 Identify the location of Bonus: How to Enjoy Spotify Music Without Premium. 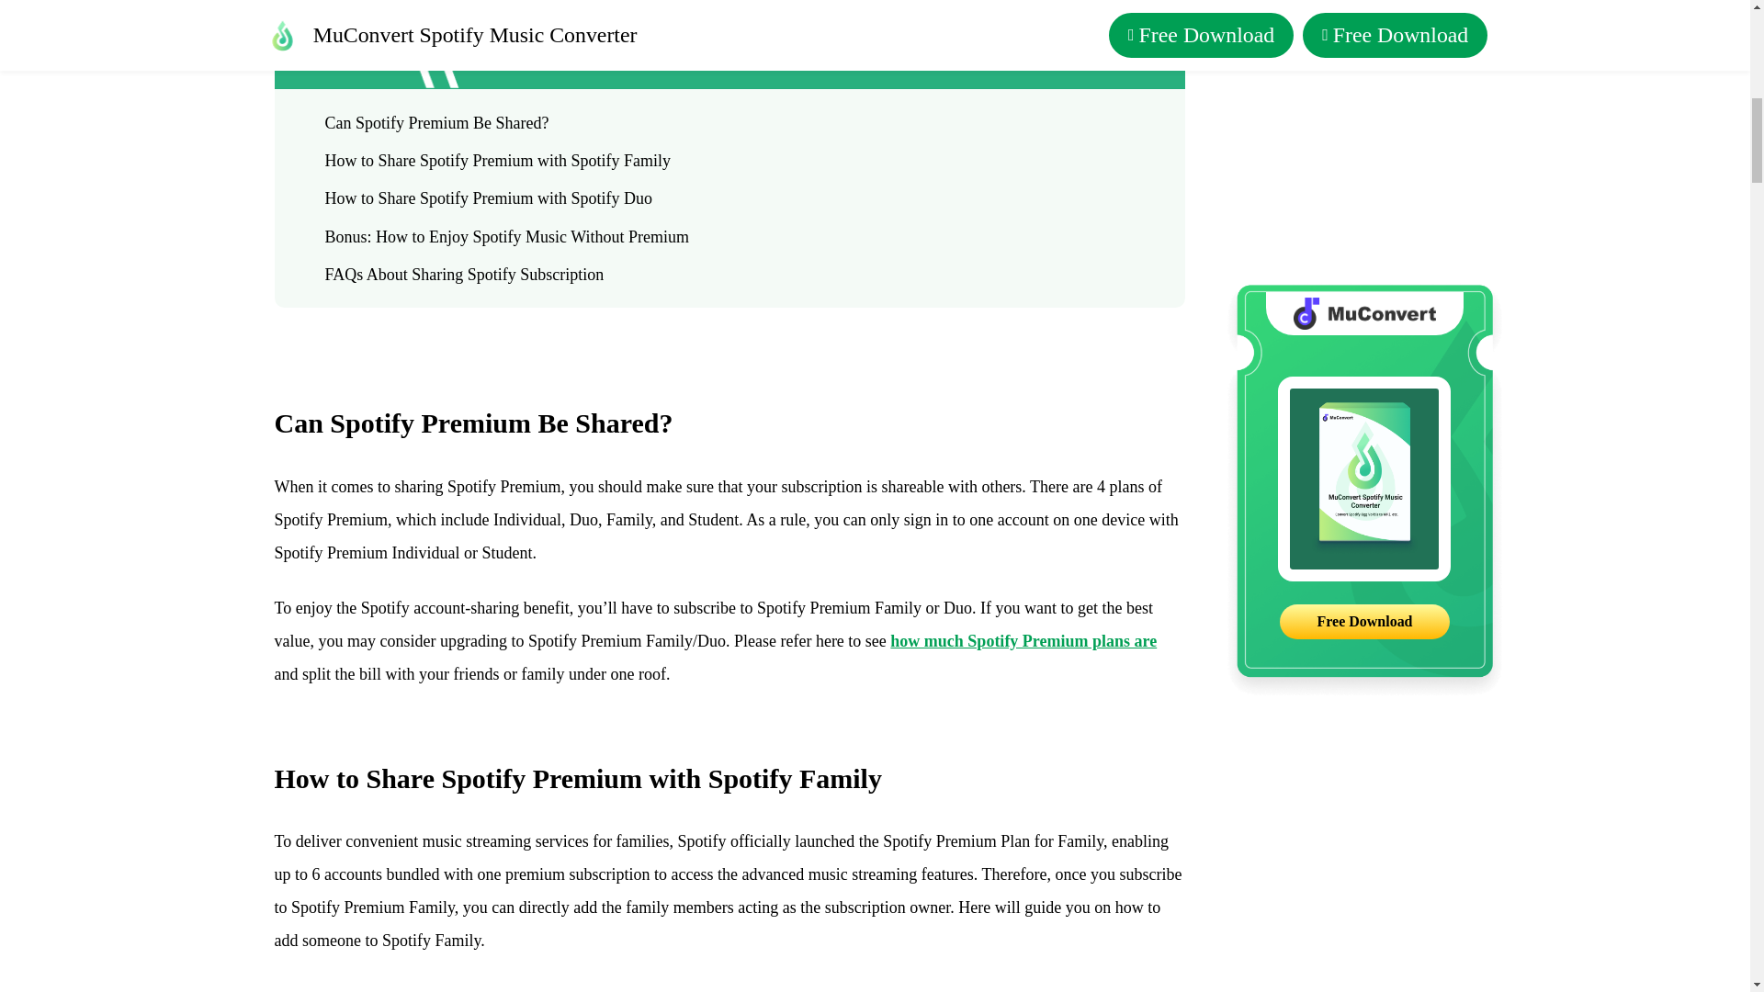
(724, 237).